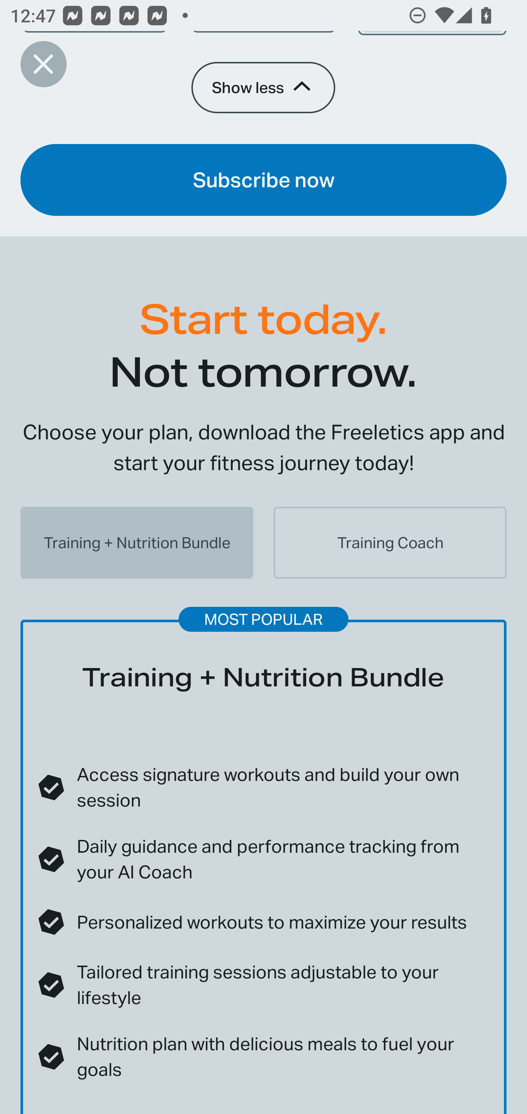 The height and width of the screenshot is (1114, 527). I want to click on Subscribe now, so click(263, 180).